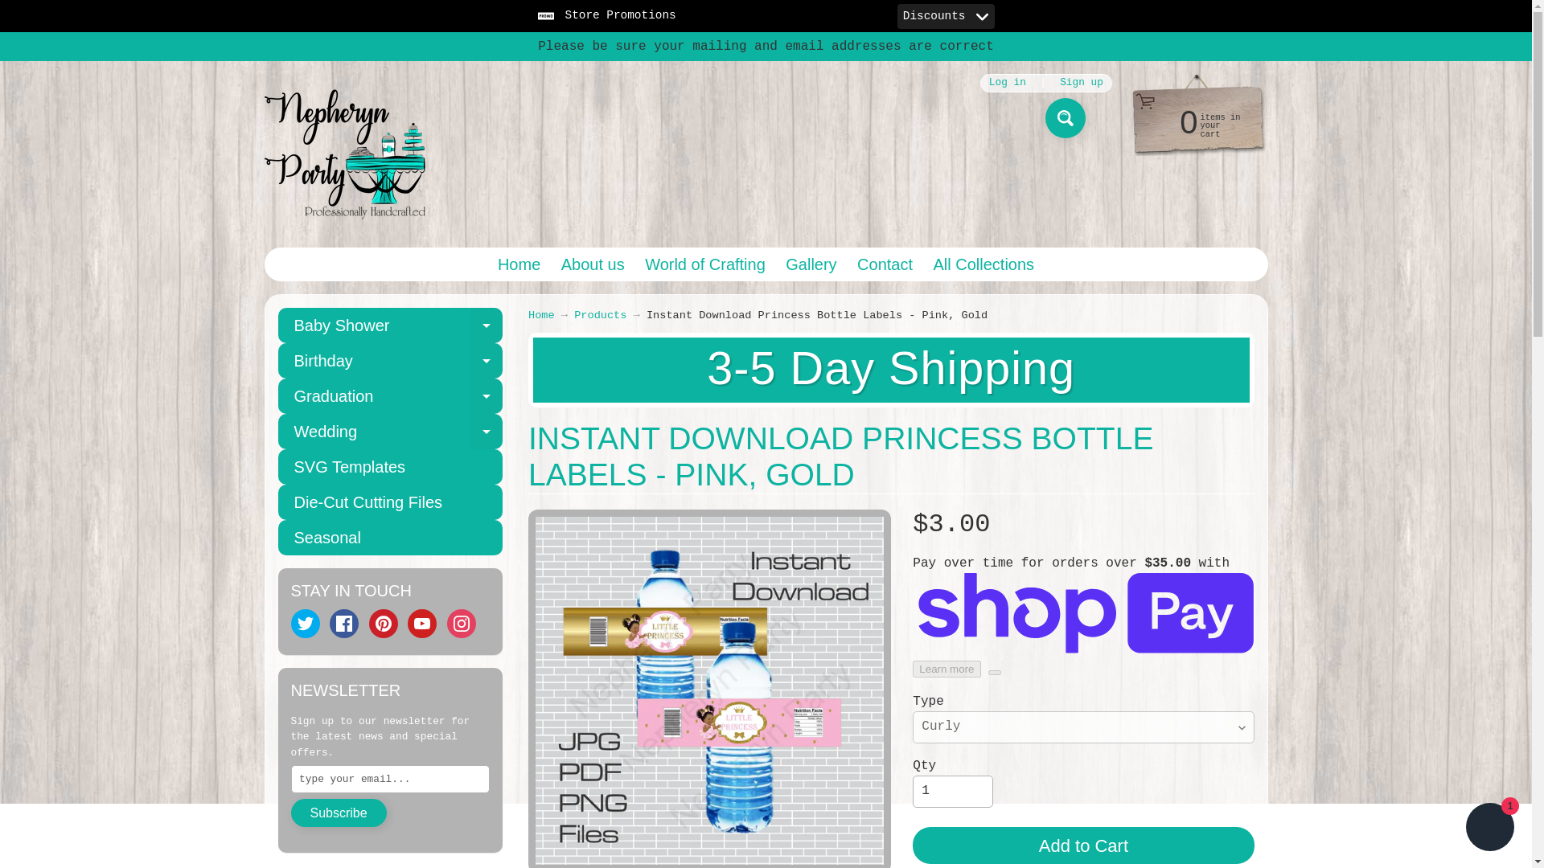 This screenshot has width=1544, height=868. Describe the element at coordinates (593, 264) in the screenshot. I see `1` at that location.